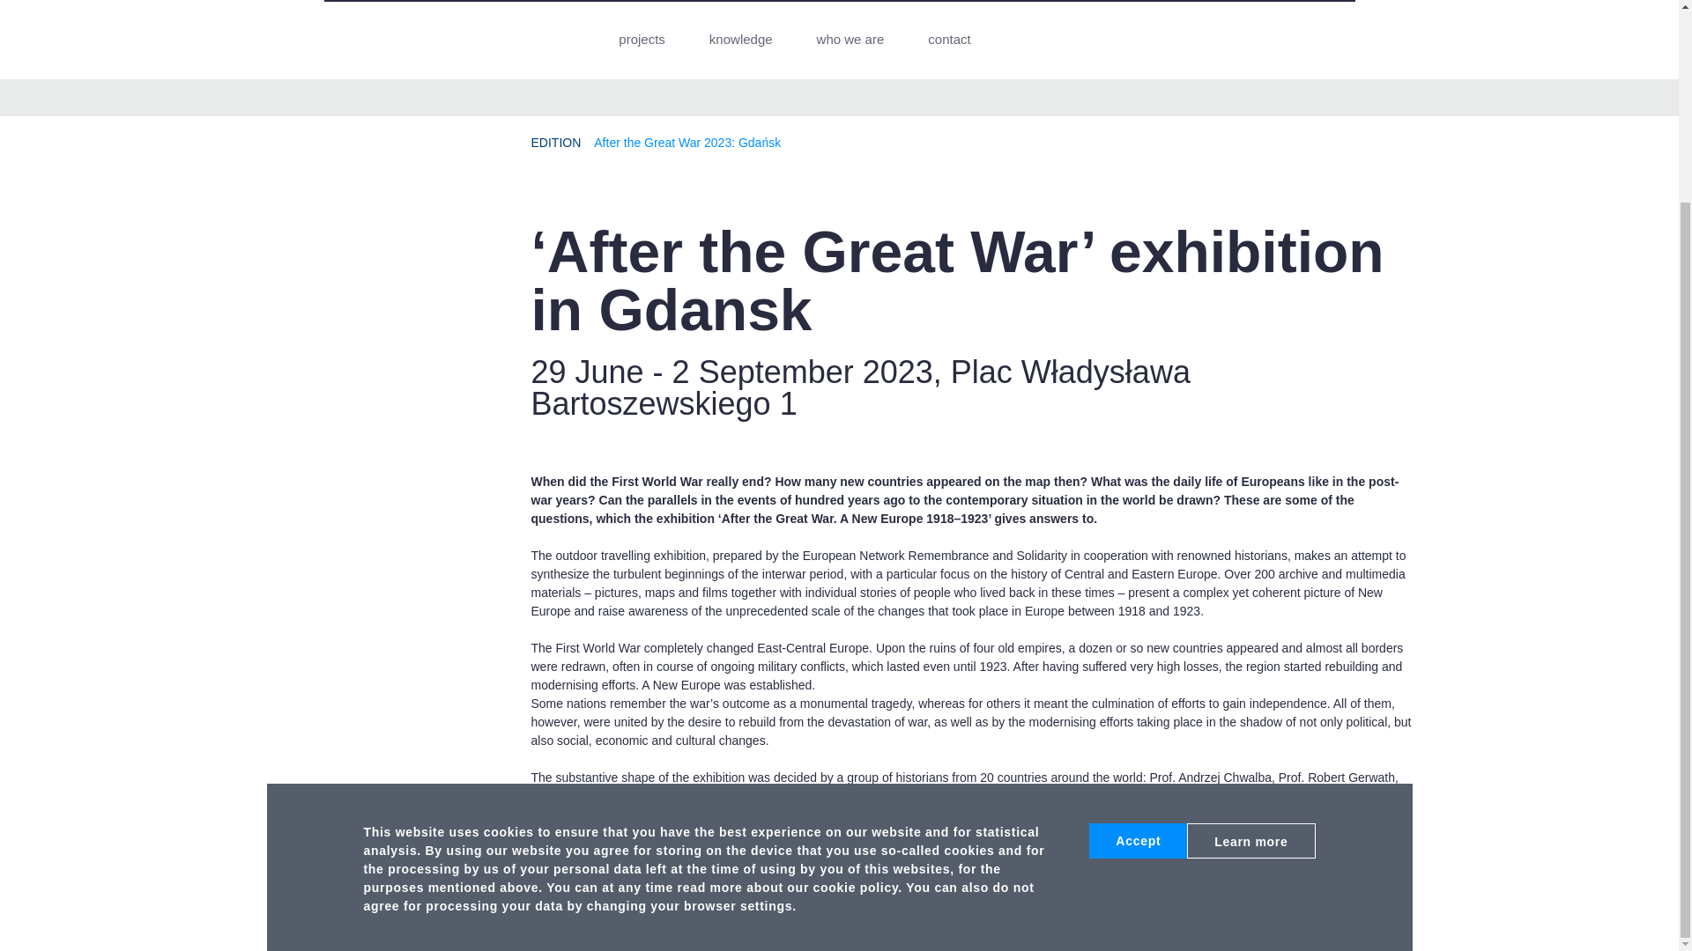 This screenshot has width=1692, height=951. Describe the element at coordinates (1139, 595) in the screenshot. I see `Accept` at that location.